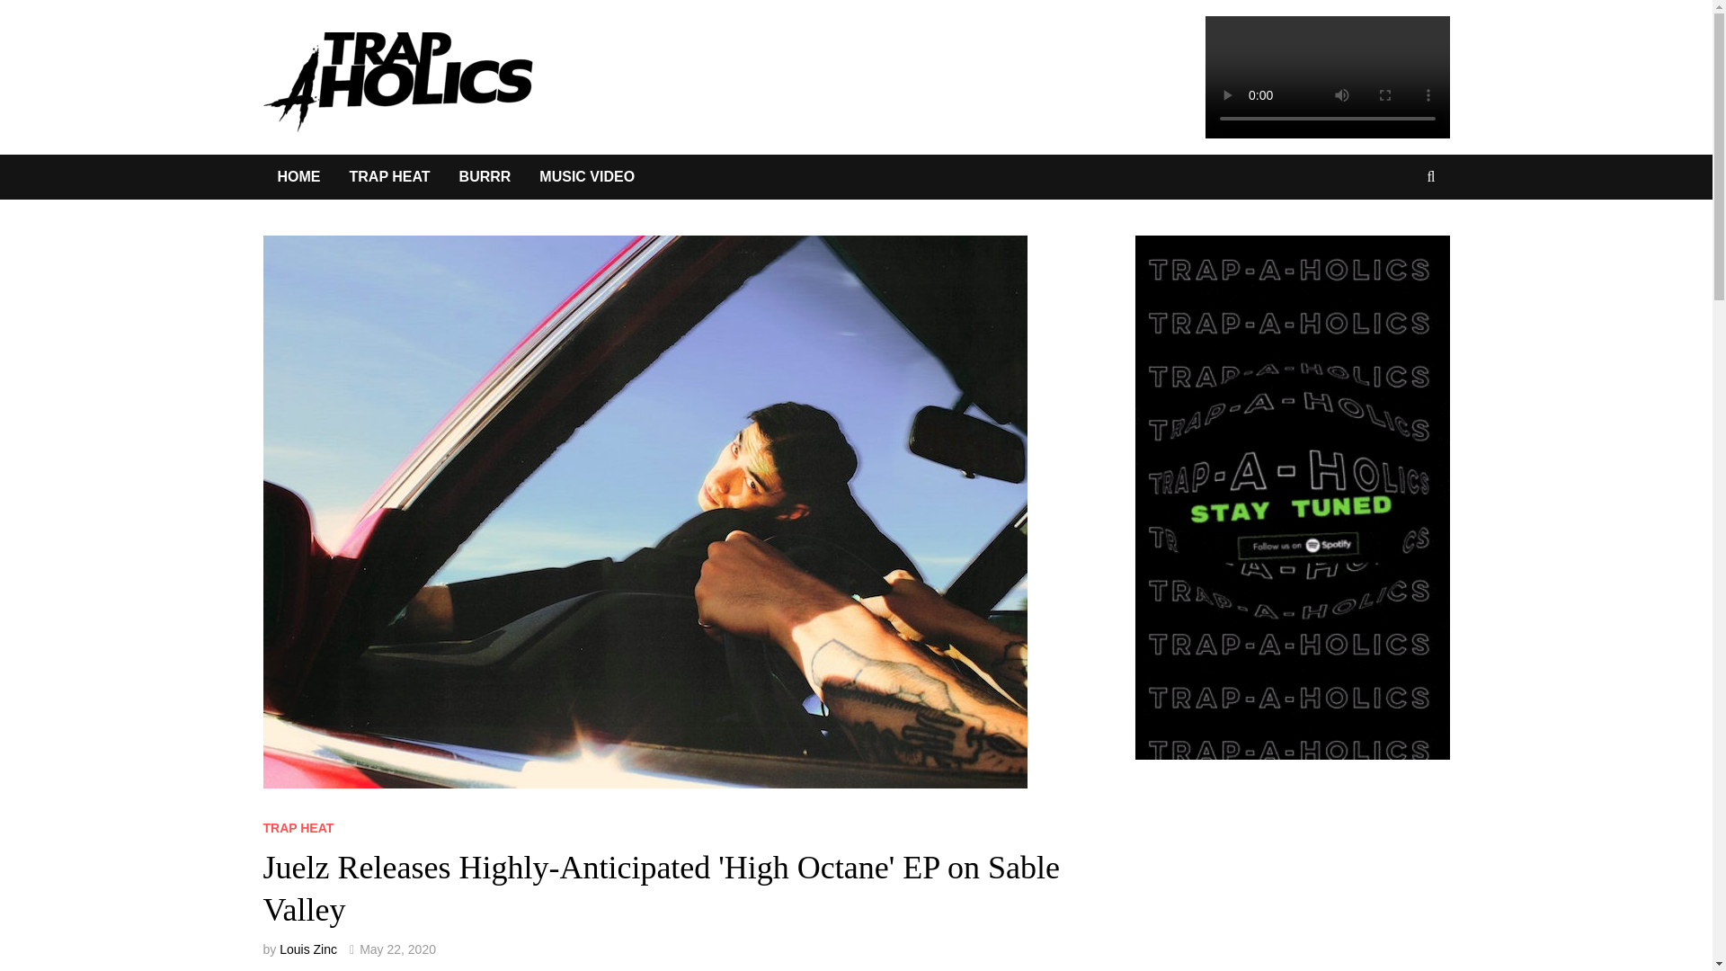 Image resolution: width=1726 pixels, height=971 pixels. Describe the element at coordinates (307, 949) in the screenshot. I see `Louis Zinc` at that location.